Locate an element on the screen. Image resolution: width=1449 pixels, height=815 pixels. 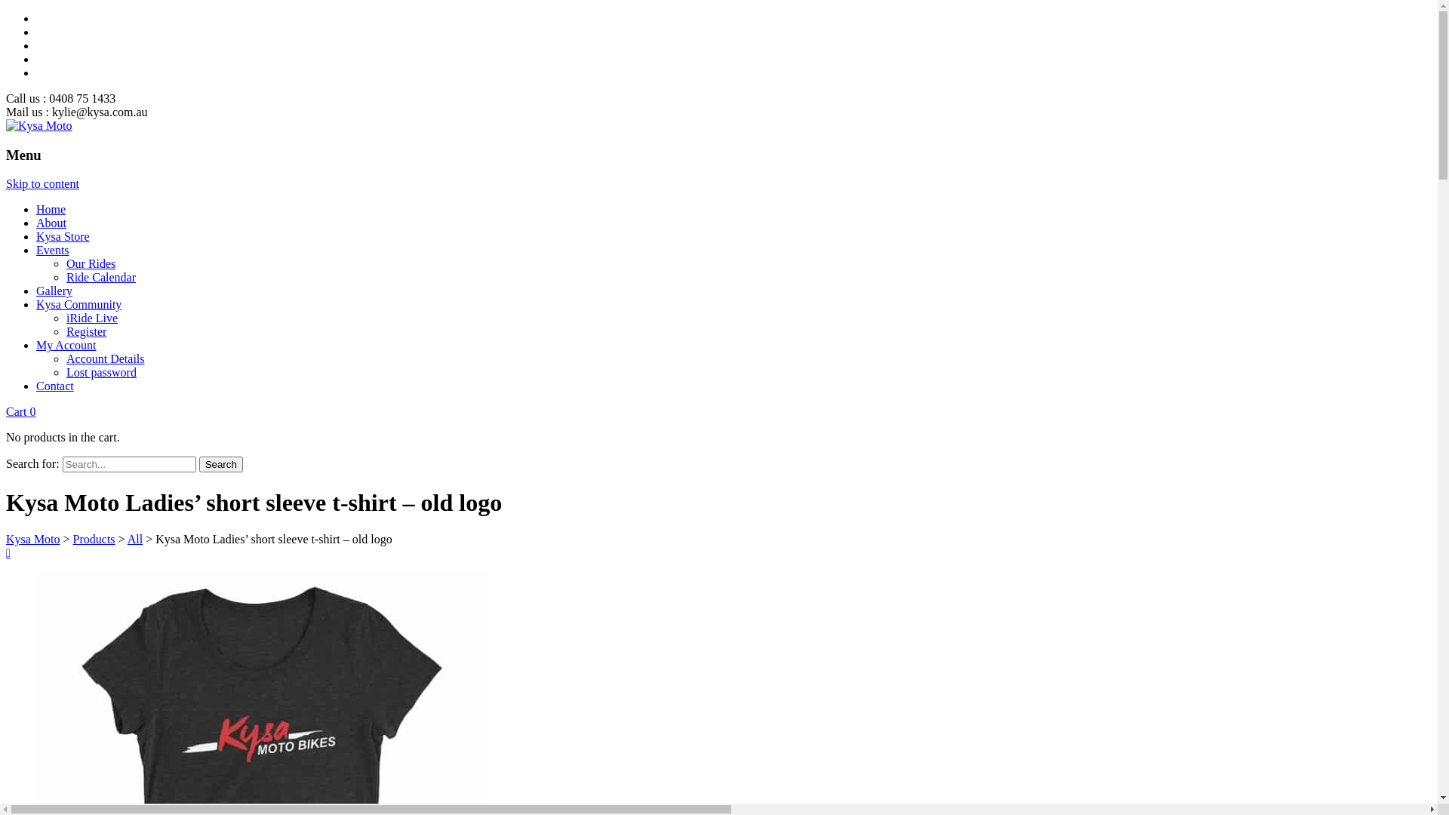
About is located at coordinates (51, 223).